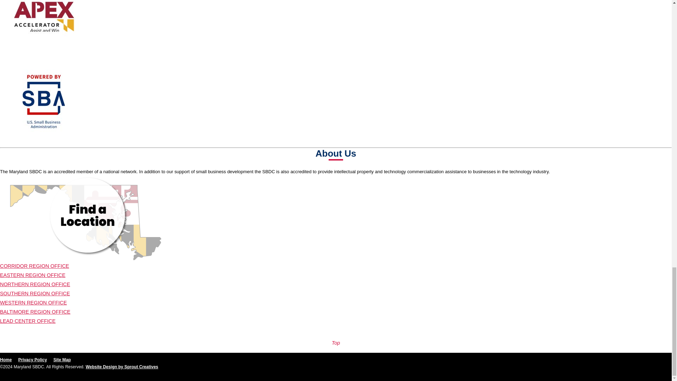 Image resolution: width=677 pixels, height=381 pixels. I want to click on WESTERN REGION OFFICE, so click(33, 303).